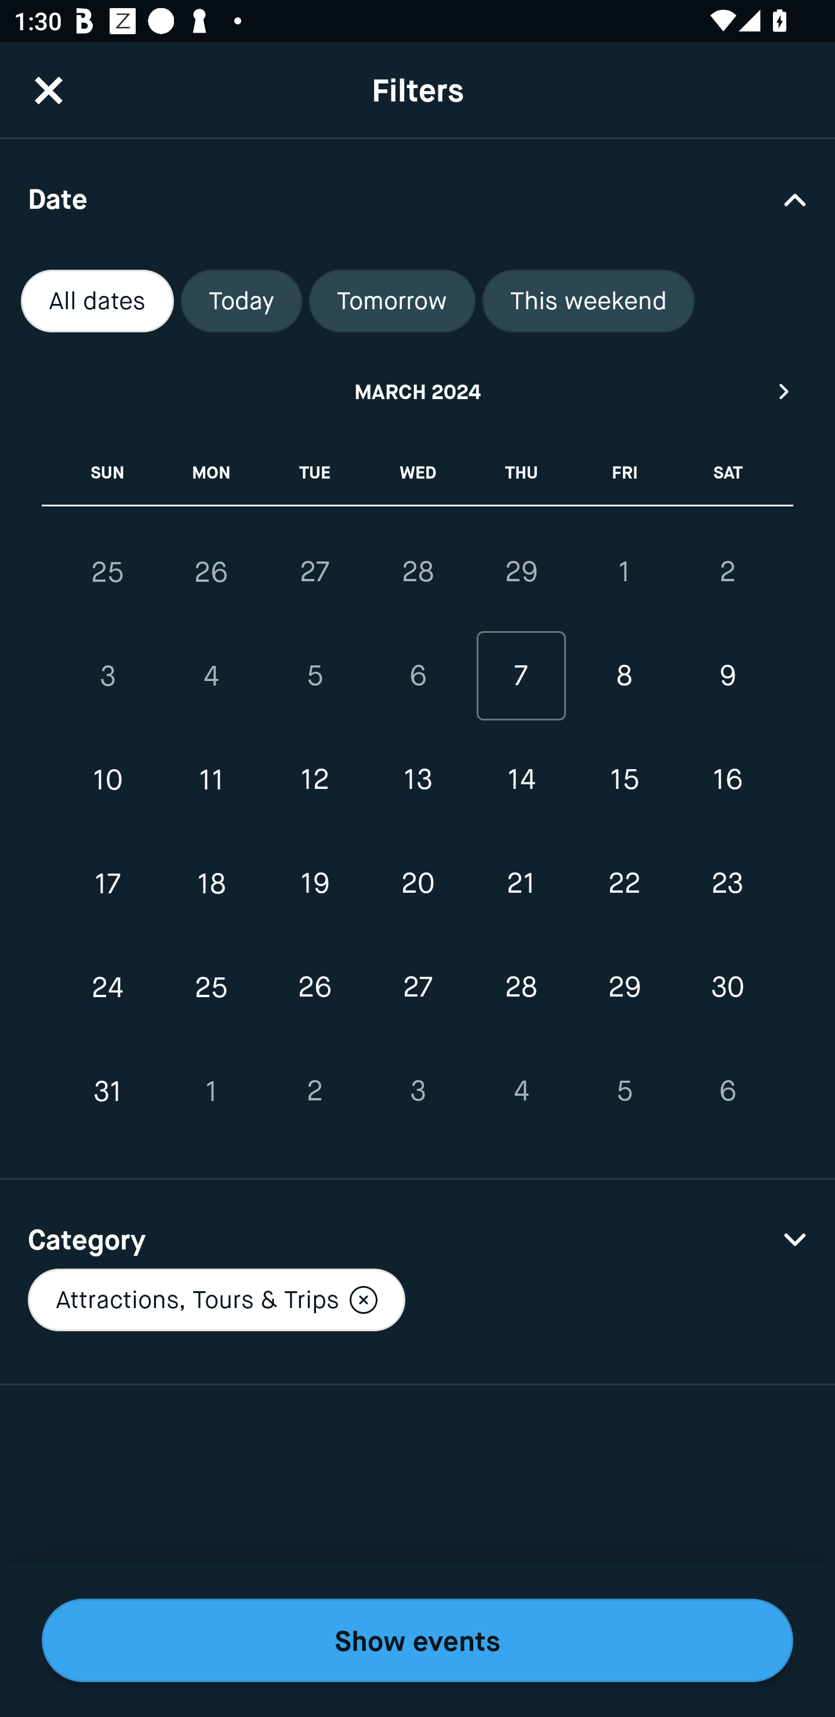 The width and height of the screenshot is (835, 1717). I want to click on 4, so click(211, 676).